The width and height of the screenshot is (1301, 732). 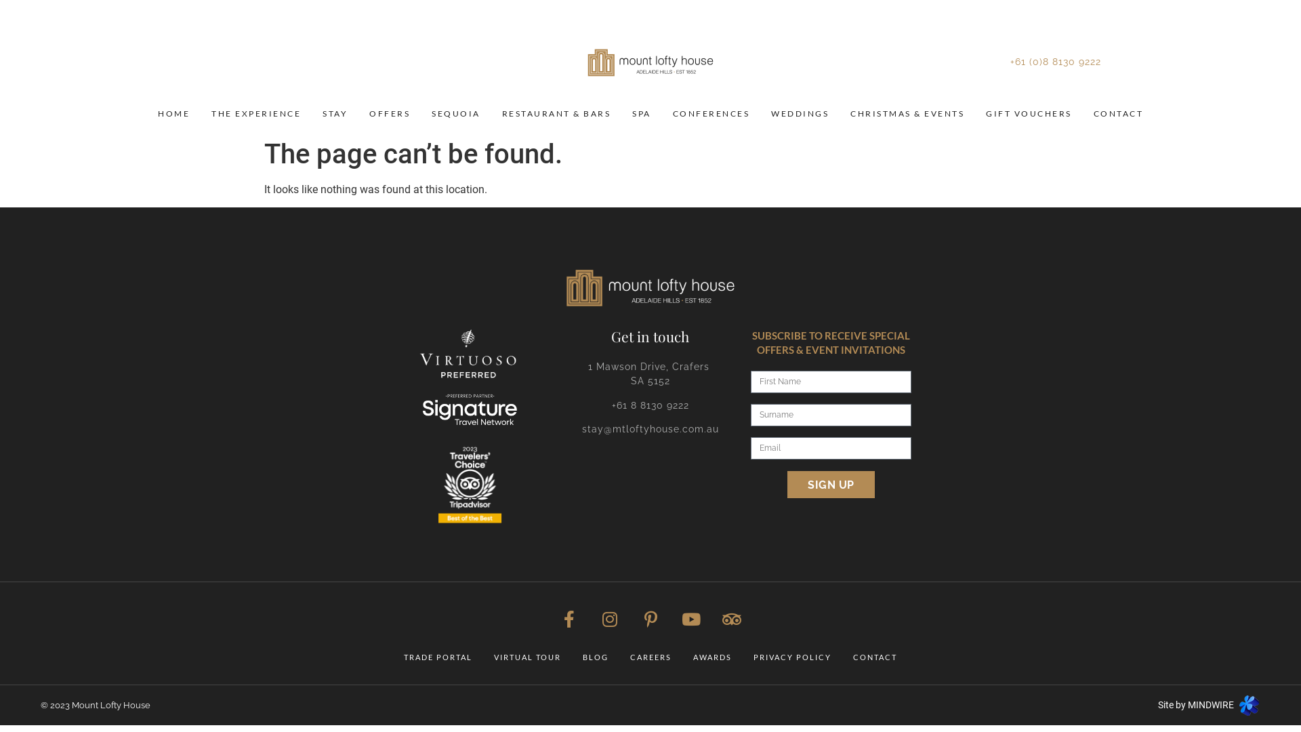 I want to click on SIGN UP, so click(x=831, y=485).